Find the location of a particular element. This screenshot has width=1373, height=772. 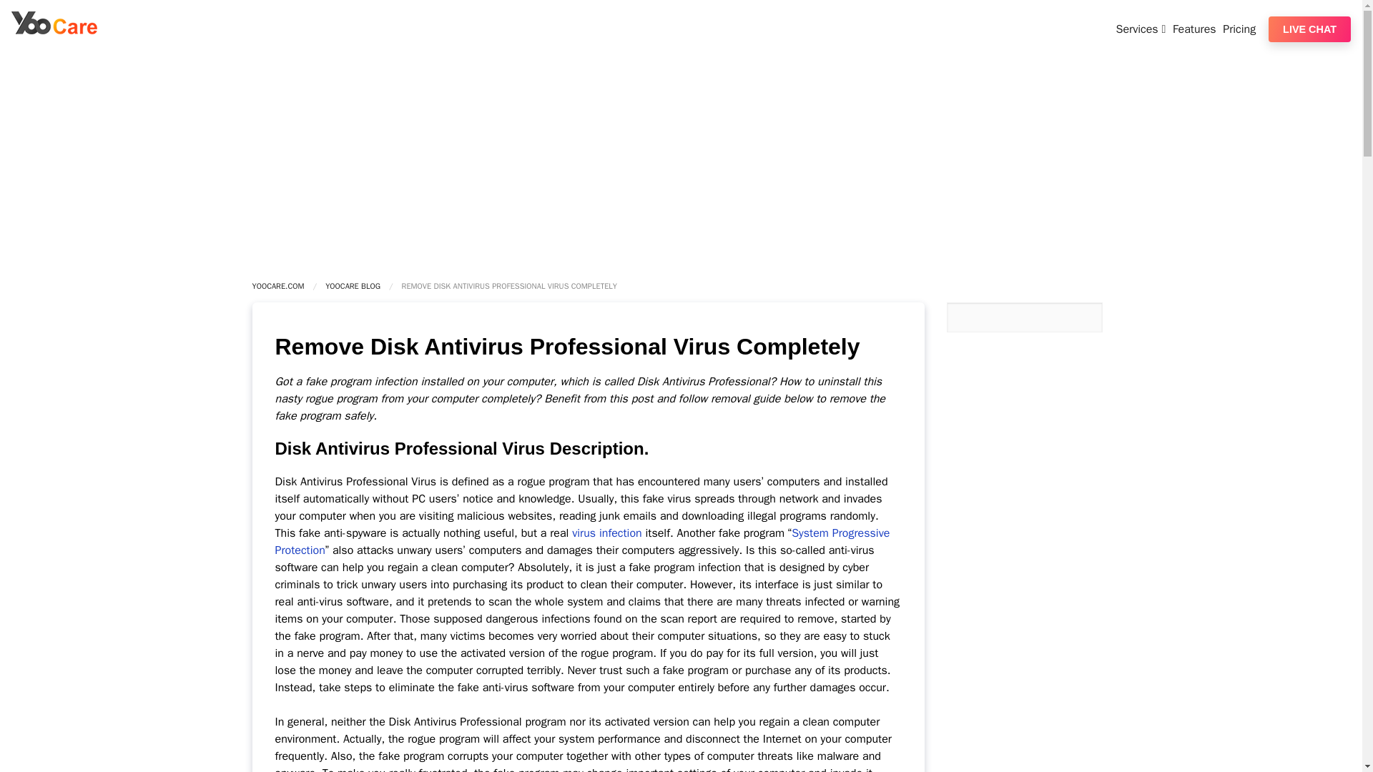

YOOCARE BLOG is located at coordinates (353, 286).